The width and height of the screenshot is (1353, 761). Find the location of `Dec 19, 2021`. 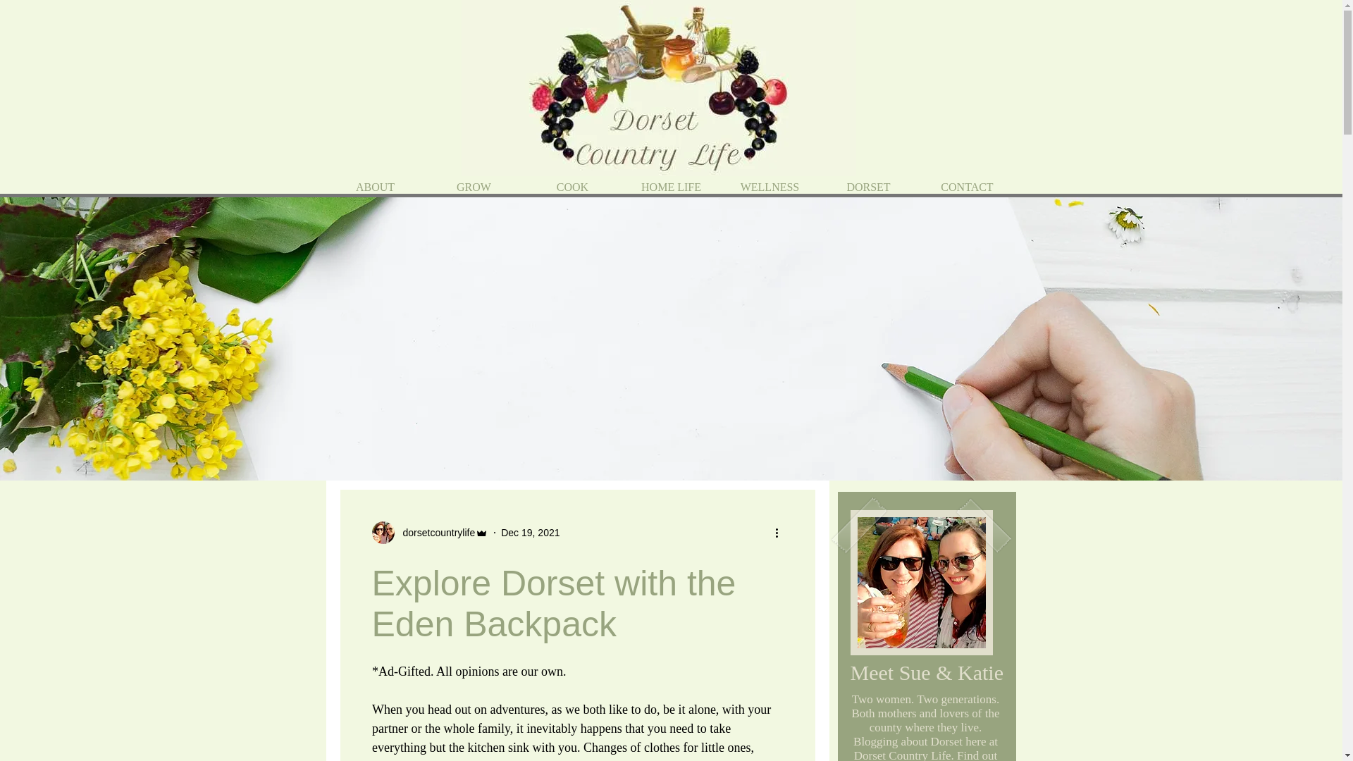

Dec 19, 2021 is located at coordinates (530, 533).